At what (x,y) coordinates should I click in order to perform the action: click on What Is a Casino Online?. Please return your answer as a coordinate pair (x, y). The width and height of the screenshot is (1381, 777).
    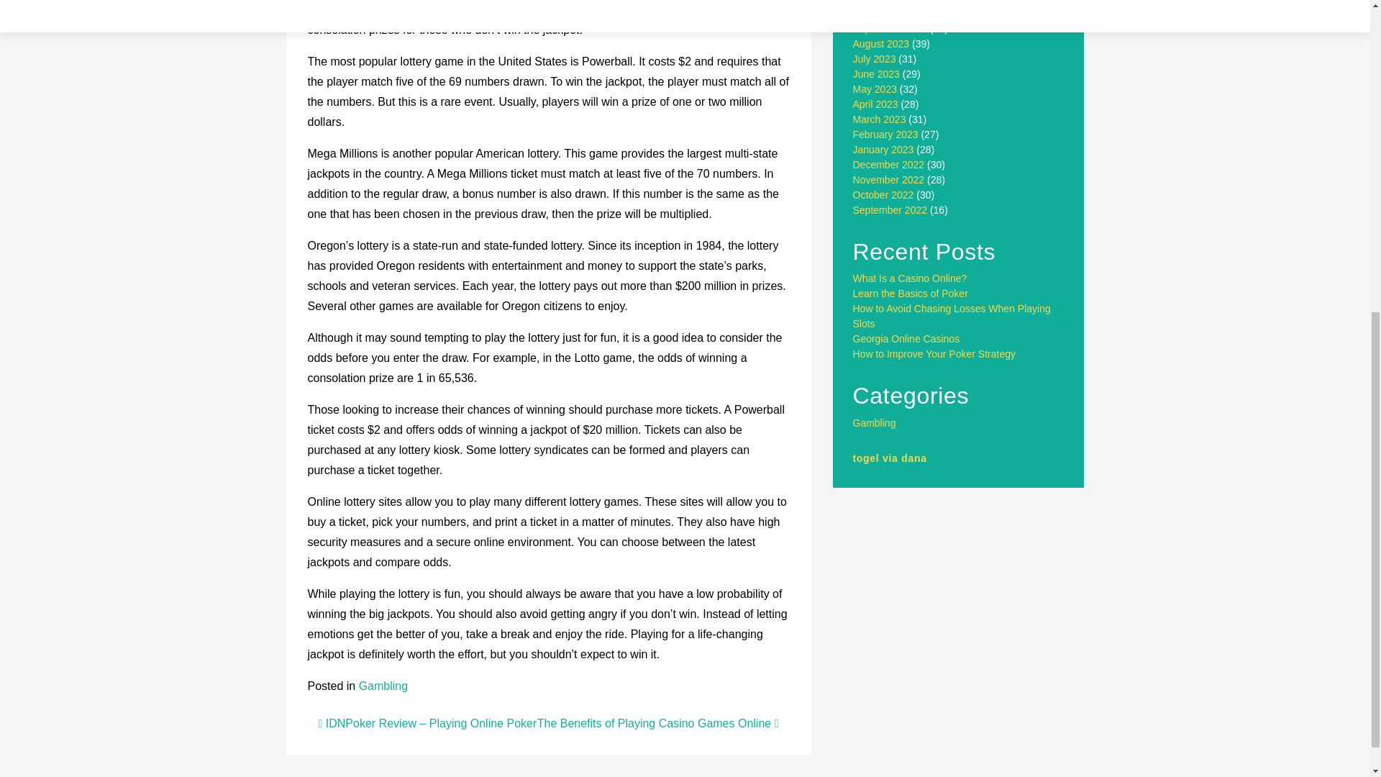
    Looking at the image, I should click on (911, 278).